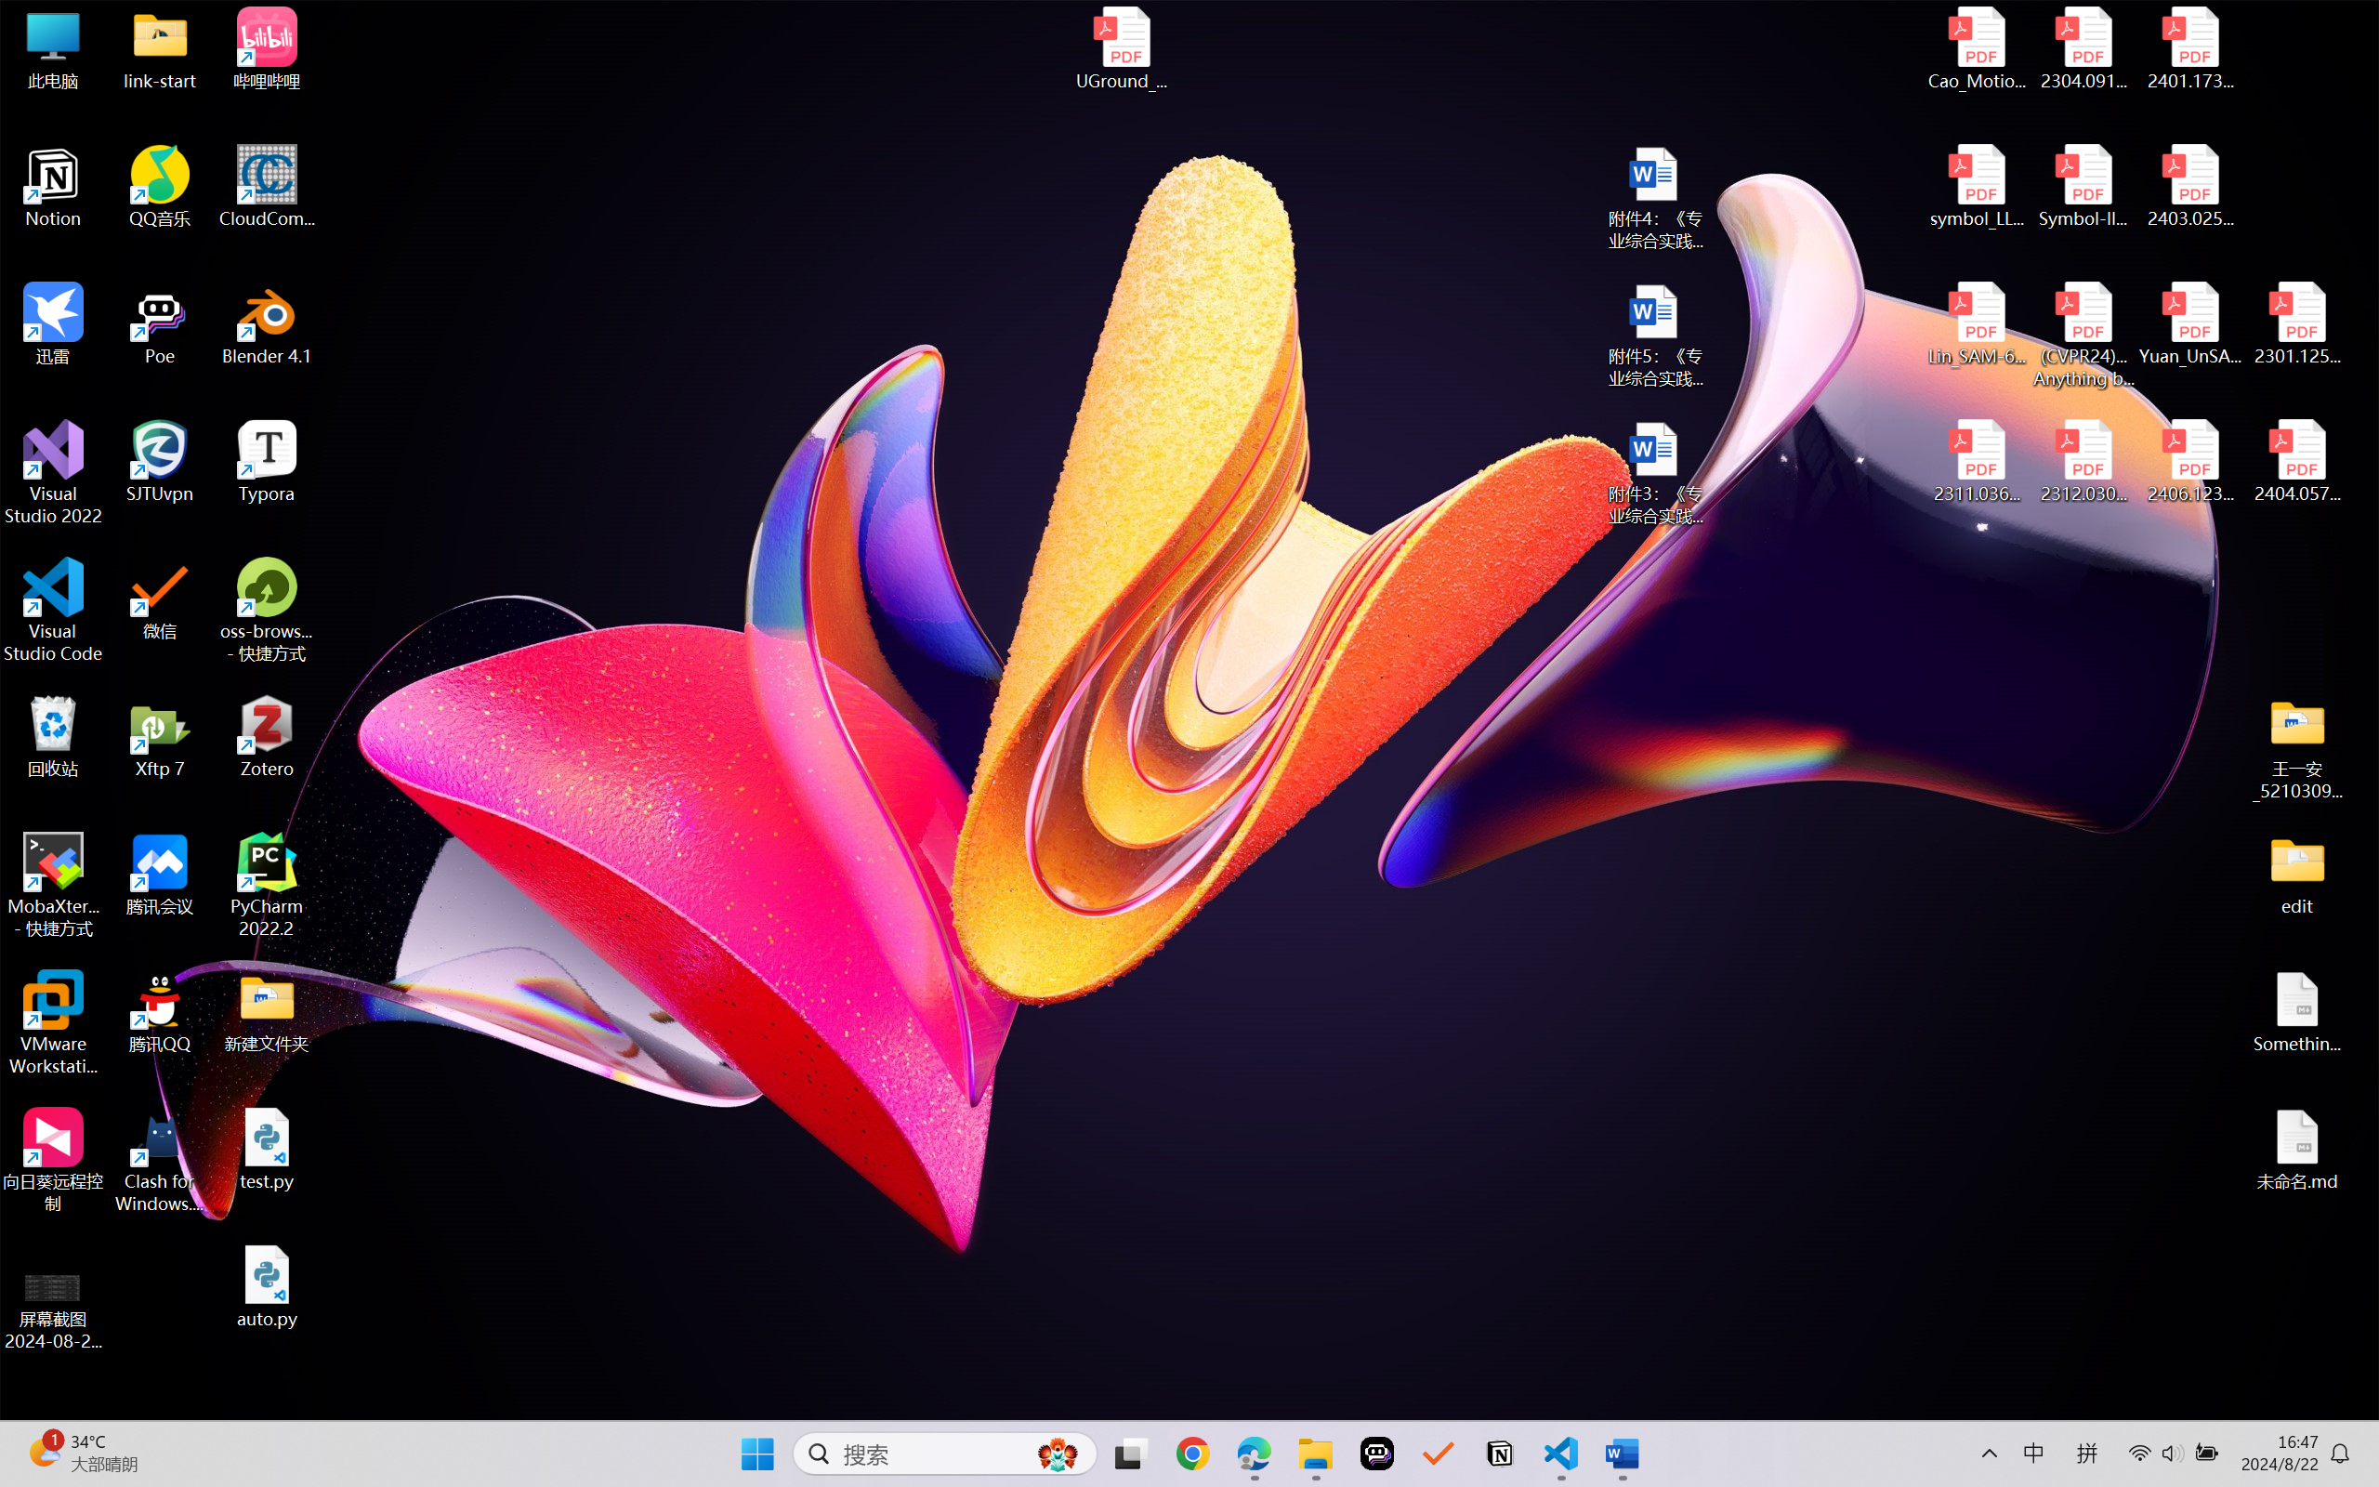 The width and height of the screenshot is (2379, 1487). What do you see at coordinates (693, 98) in the screenshot?
I see `windows_crawler.py` at bounding box center [693, 98].